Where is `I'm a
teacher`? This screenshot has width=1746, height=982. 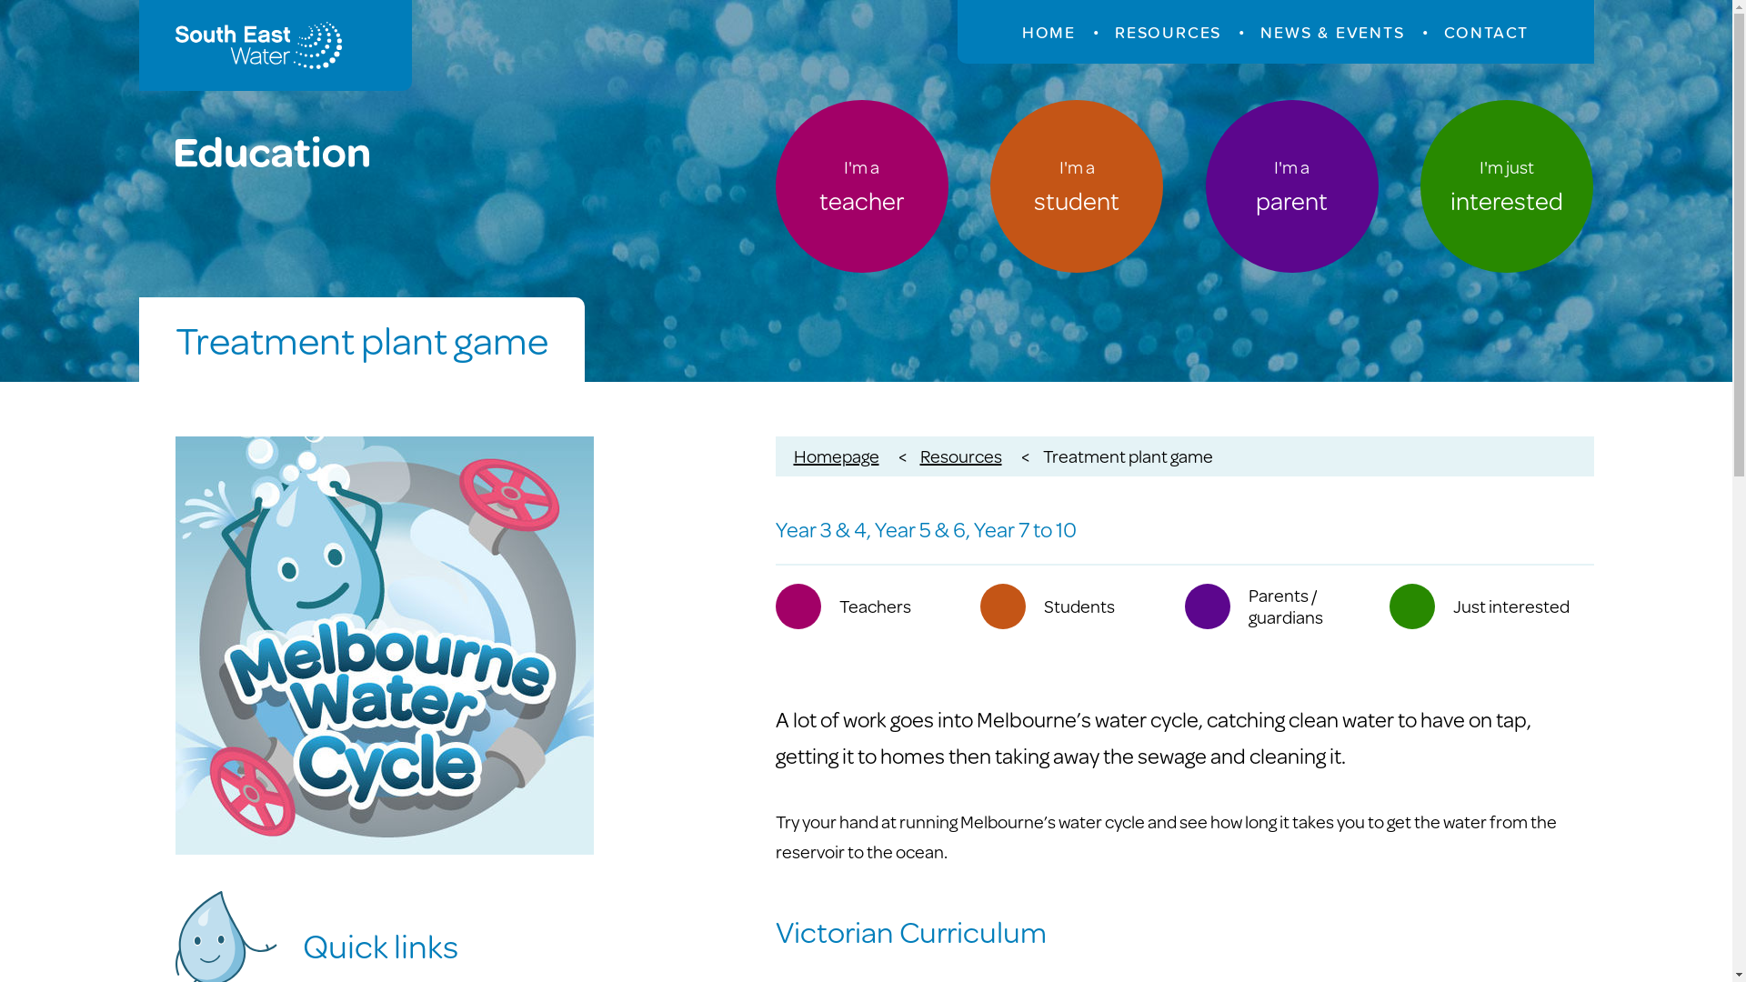 I'm a
teacher is located at coordinates (861, 186).